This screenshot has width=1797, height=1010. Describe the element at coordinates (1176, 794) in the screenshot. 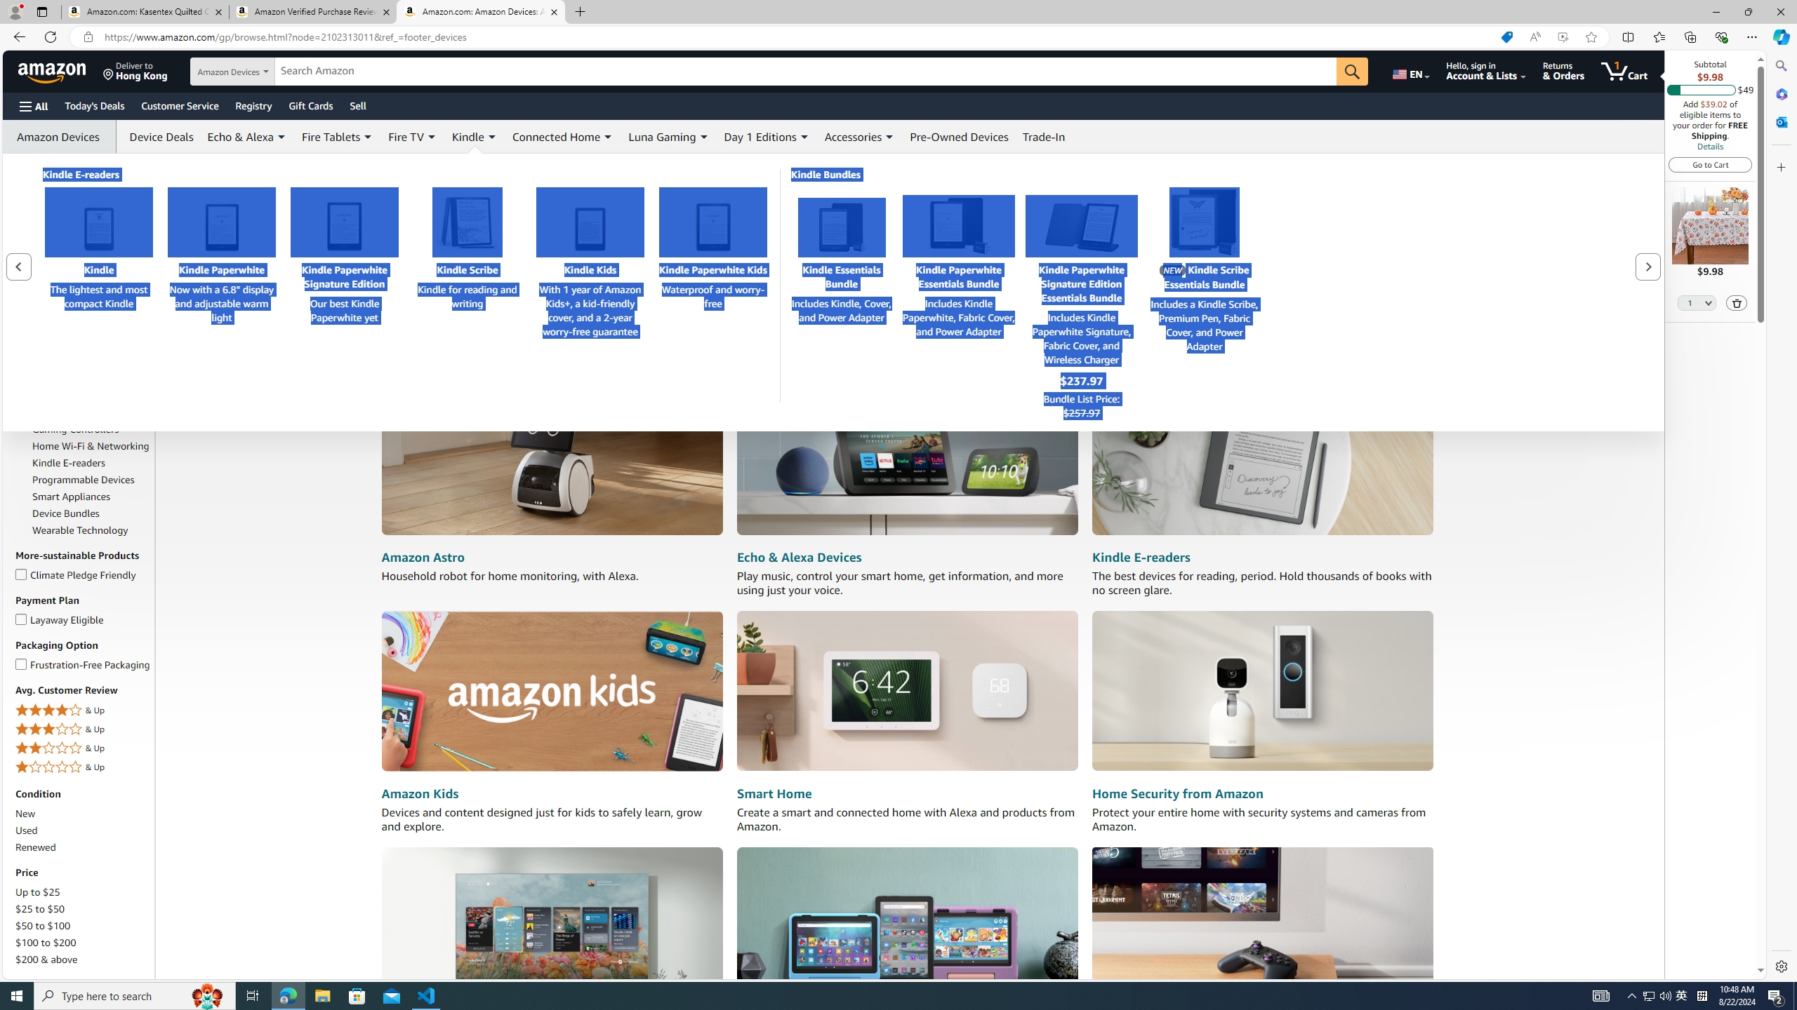

I see `Home Security from Amazon` at that location.